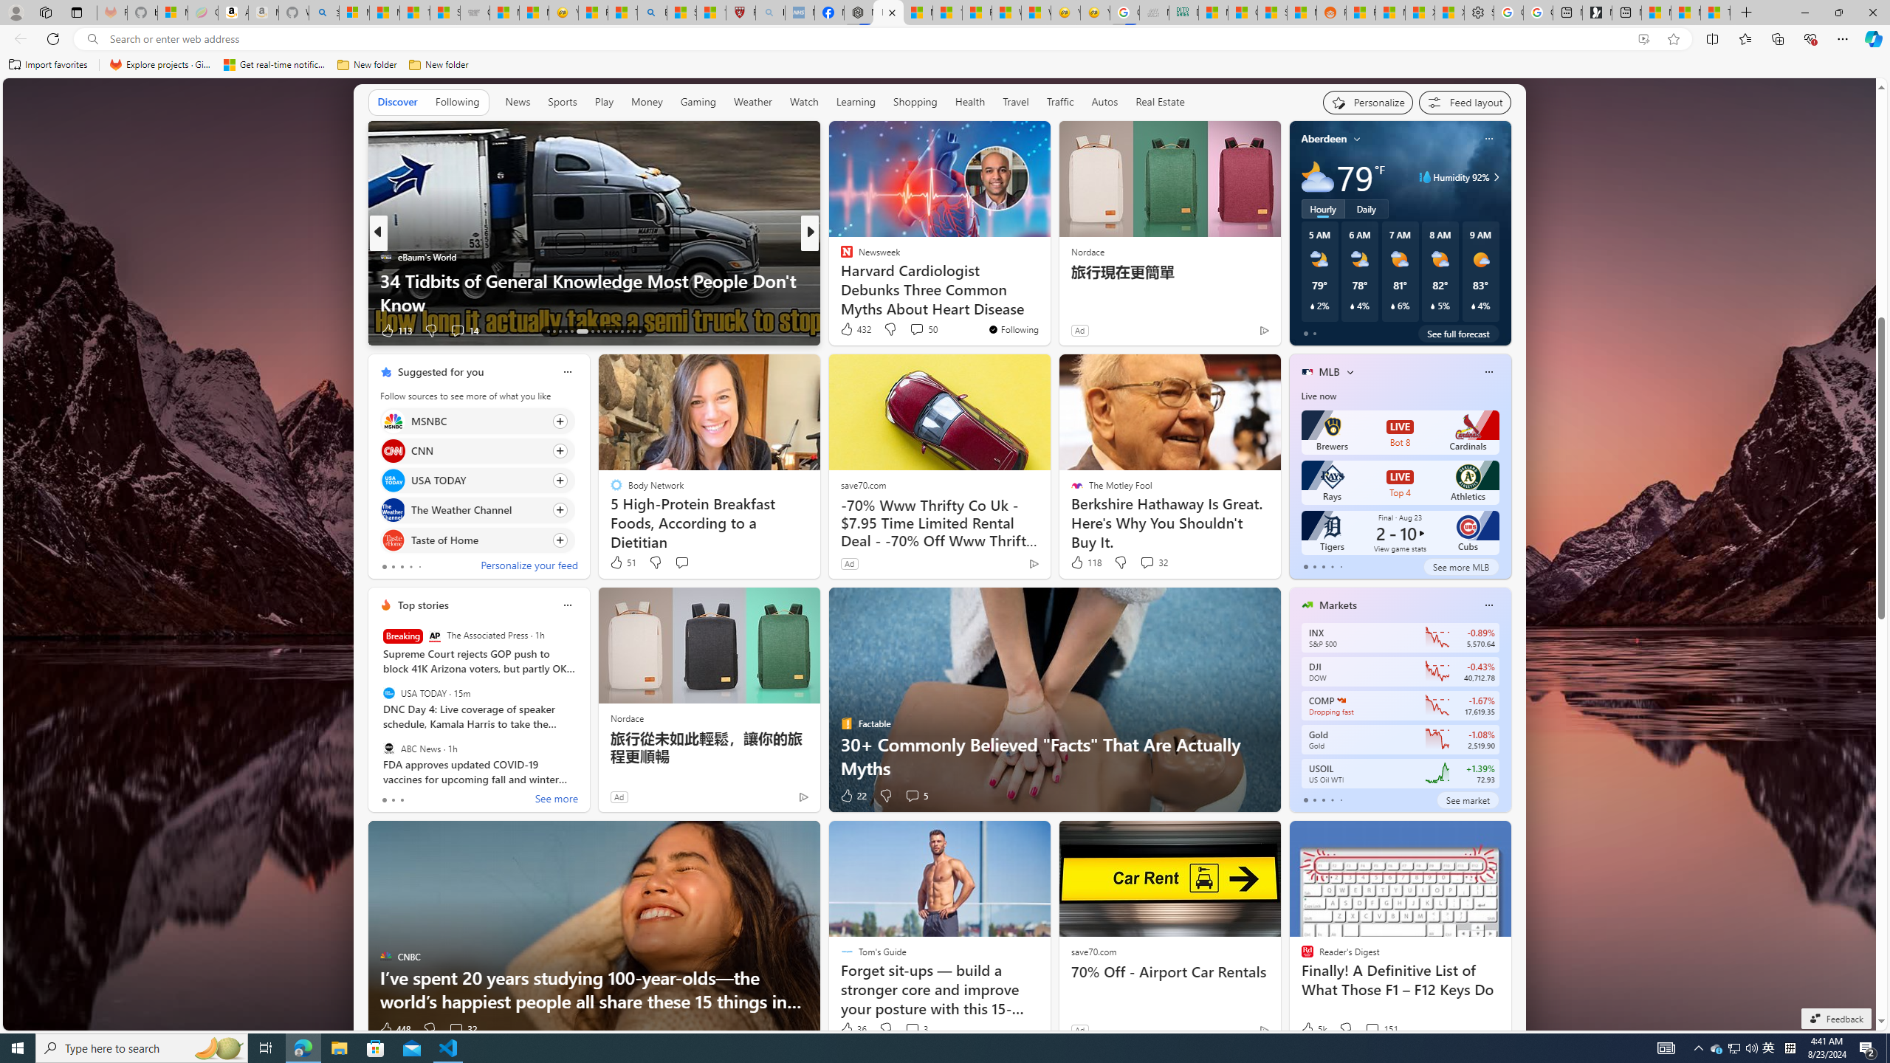 This screenshot has width=1890, height=1063. I want to click on View comments 5 Comment, so click(913, 796).